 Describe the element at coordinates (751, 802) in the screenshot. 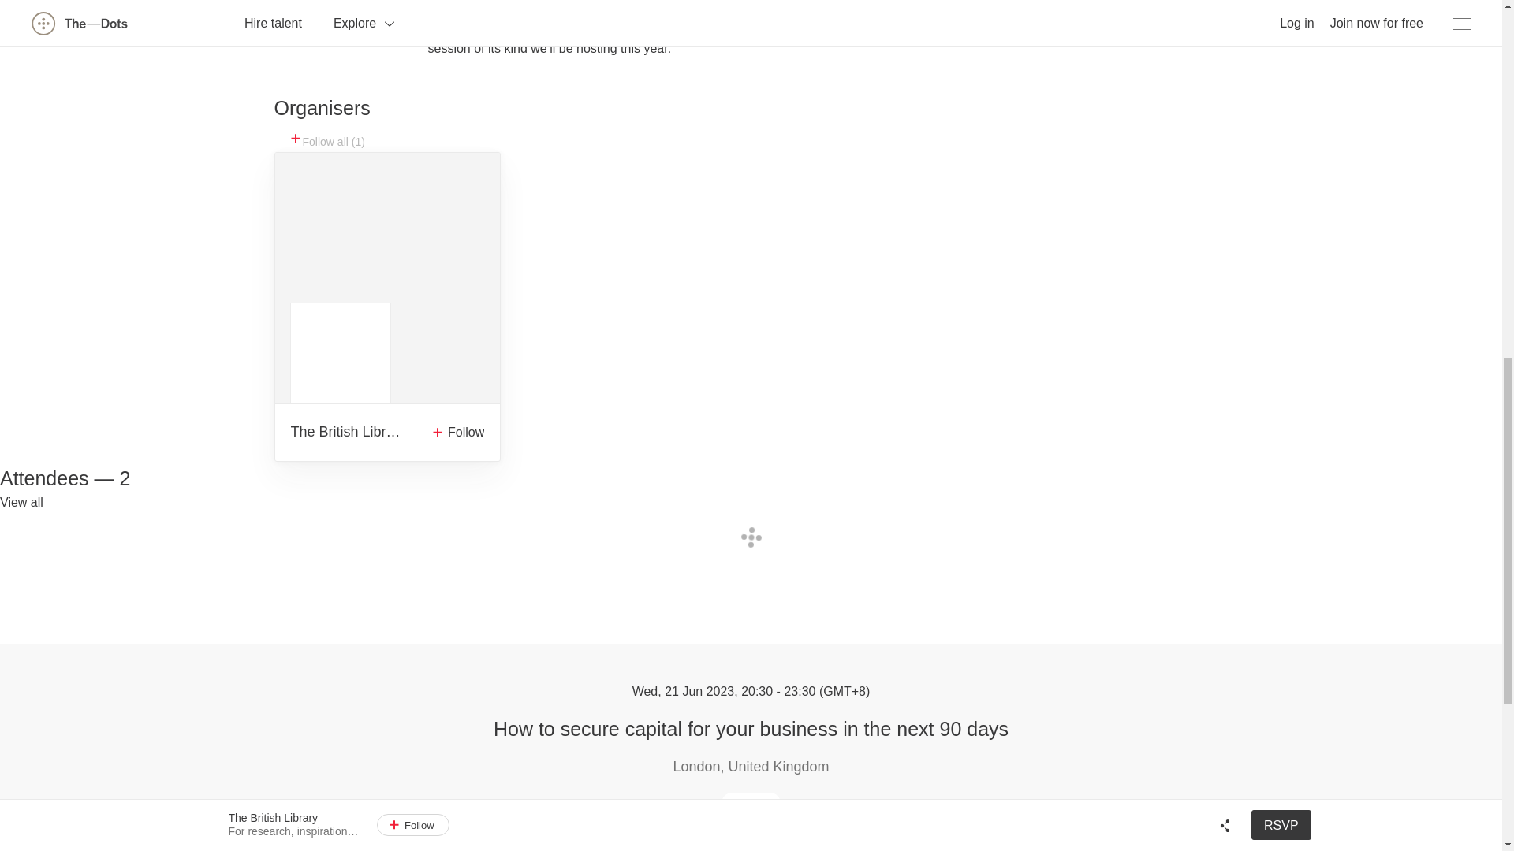

I see `RSVP` at that location.